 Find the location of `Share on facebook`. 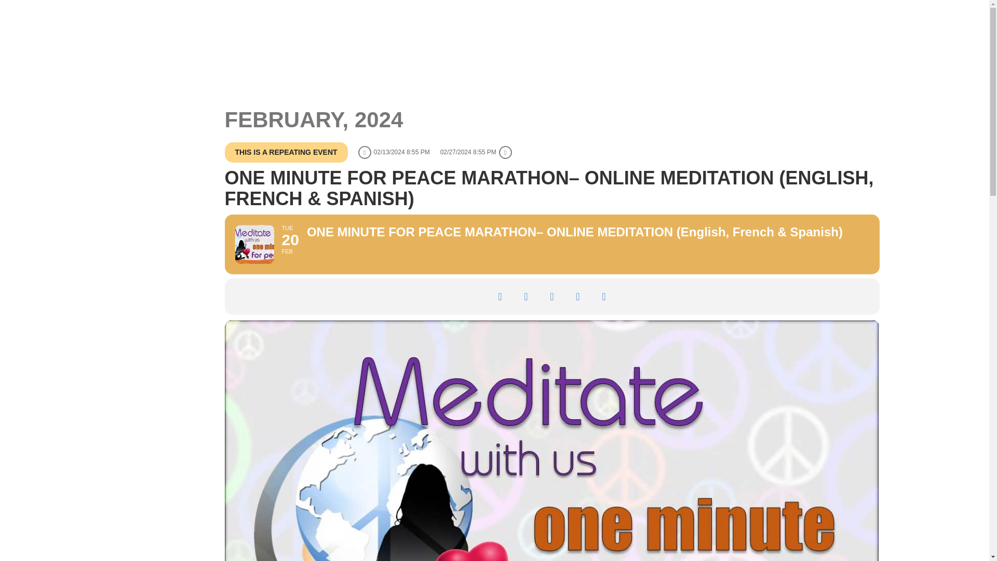

Share on facebook is located at coordinates (500, 297).